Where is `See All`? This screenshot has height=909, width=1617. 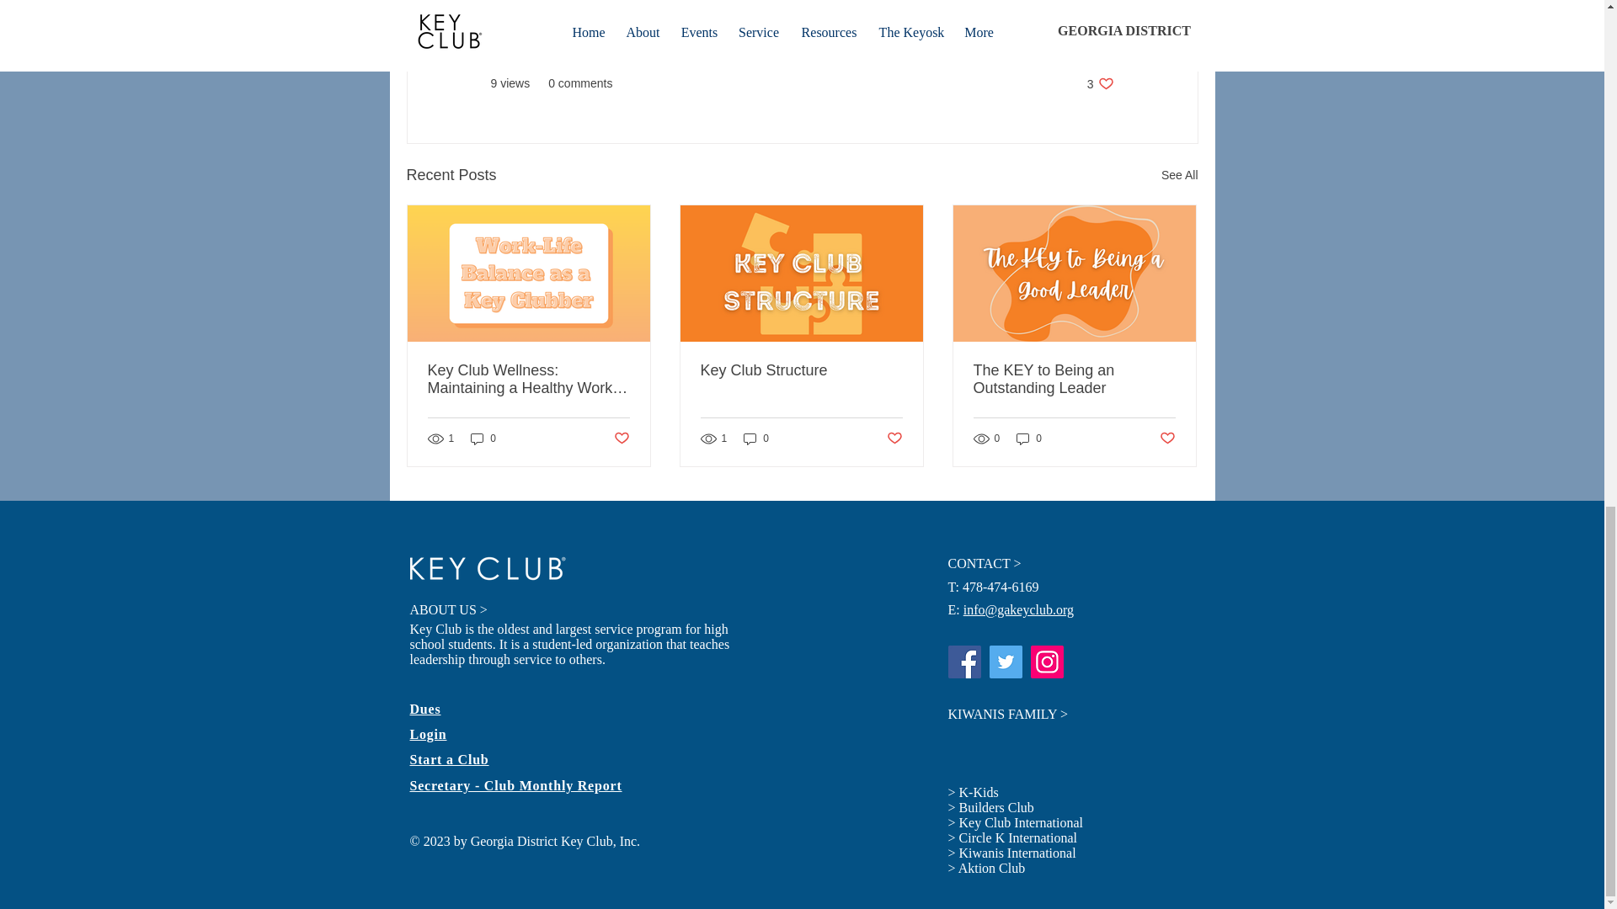 See All is located at coordinates (1100, 83).